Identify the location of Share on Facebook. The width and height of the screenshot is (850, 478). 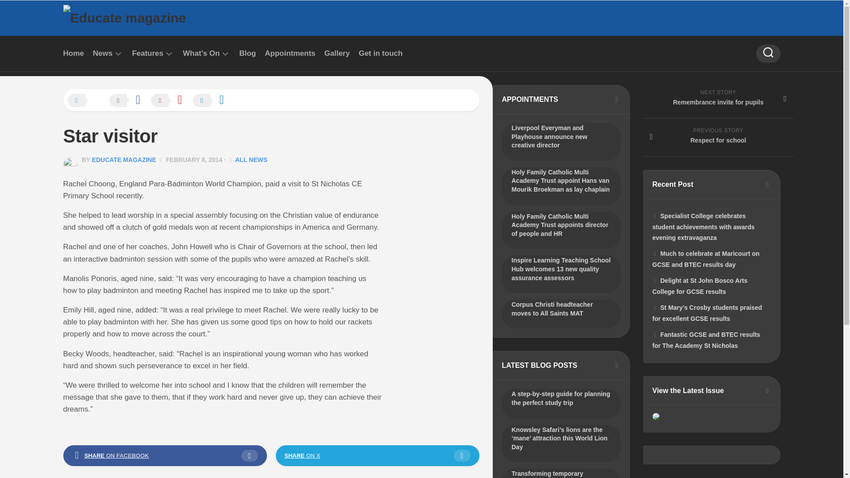
(129, 101).